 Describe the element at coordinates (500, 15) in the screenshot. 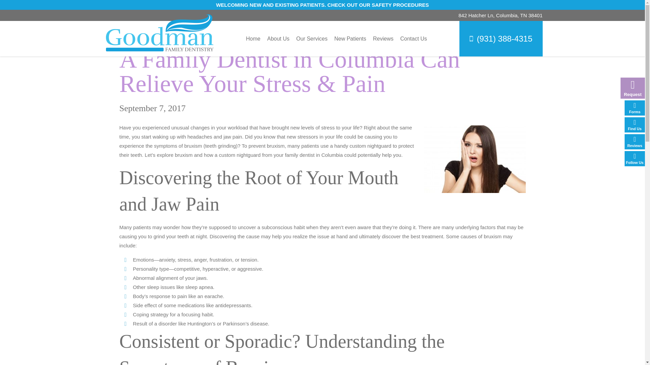

I see `842 Hatcher Ln, Columbia, TN 38401` at that location.